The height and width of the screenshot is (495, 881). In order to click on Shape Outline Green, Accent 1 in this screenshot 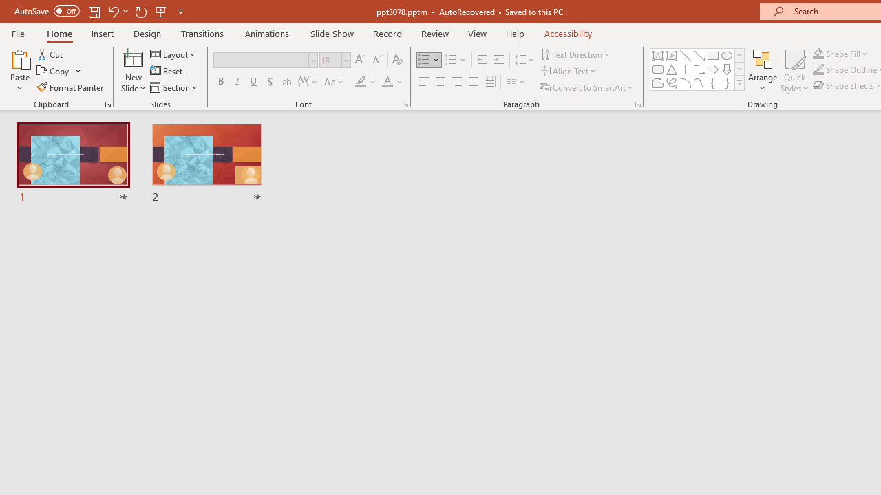, I will do `click(818, 70)`.